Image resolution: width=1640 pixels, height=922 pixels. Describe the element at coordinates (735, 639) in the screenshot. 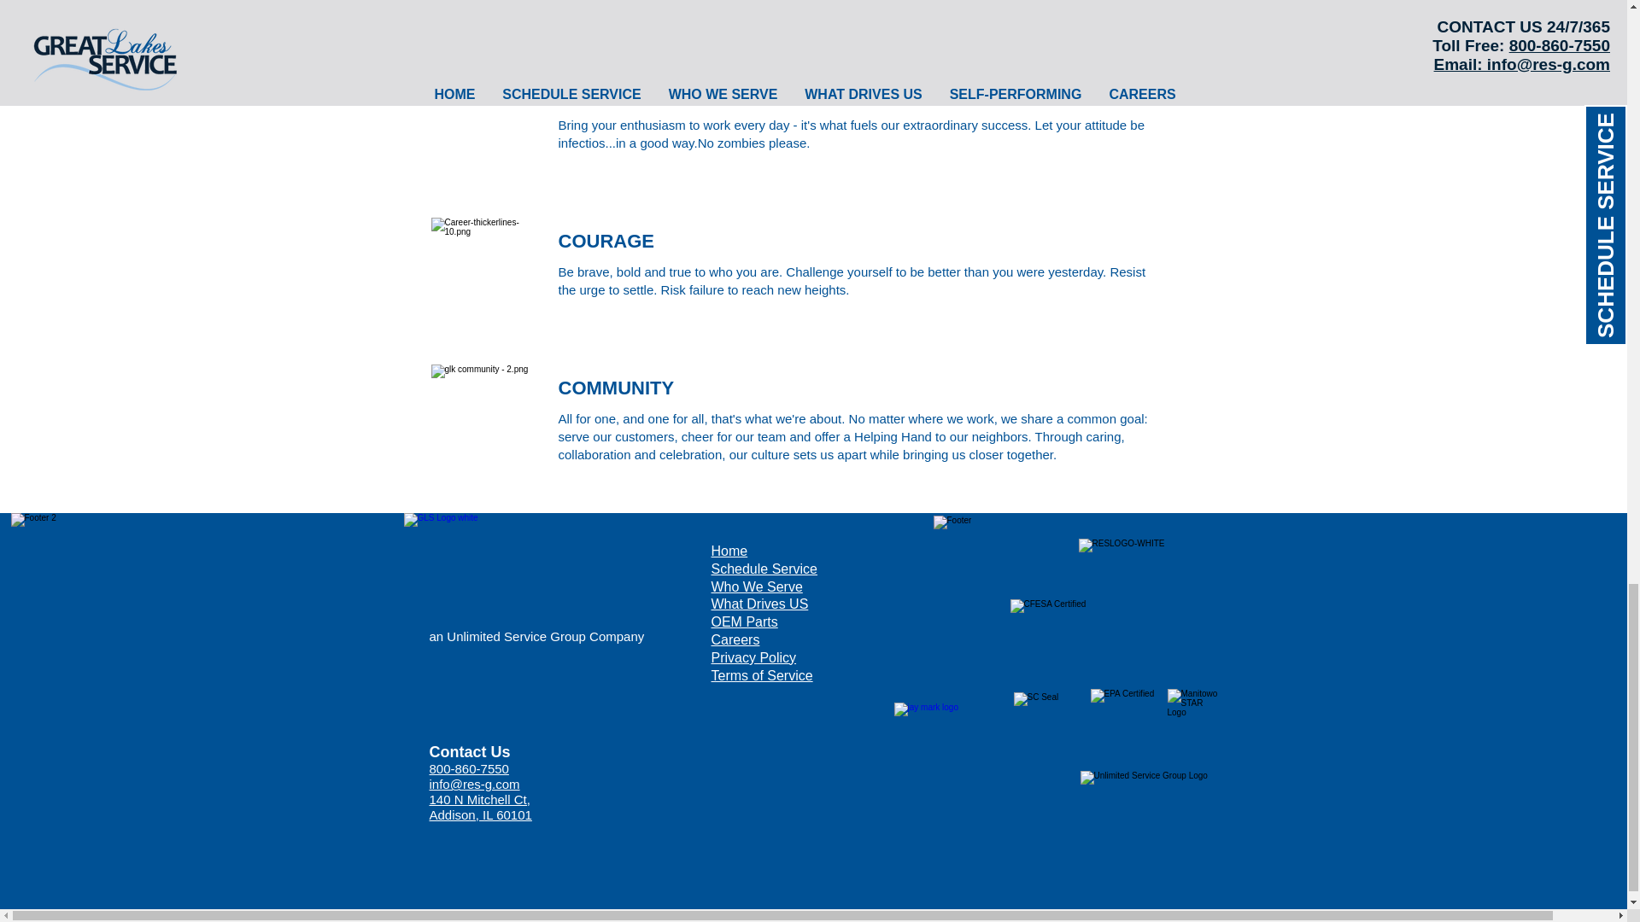

I see `Careers` at that location.